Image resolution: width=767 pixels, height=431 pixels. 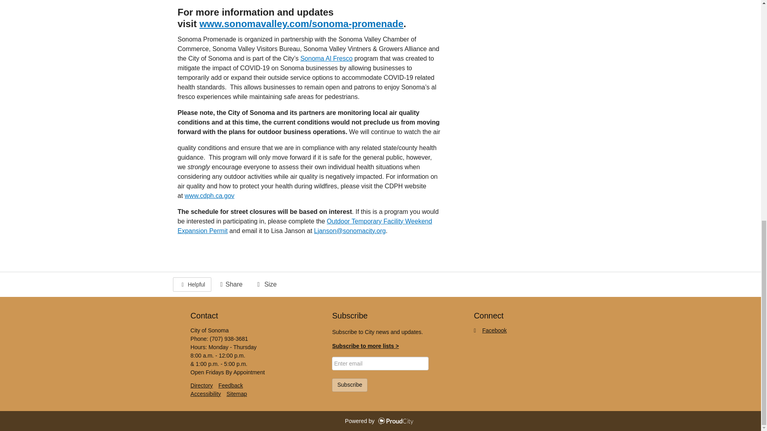 What do you see at coordinates (304, 226) in the screenshot?
I see `Outdoor Temporary Facility Weekend Expansion Permit` at bounding box center [304, 226].